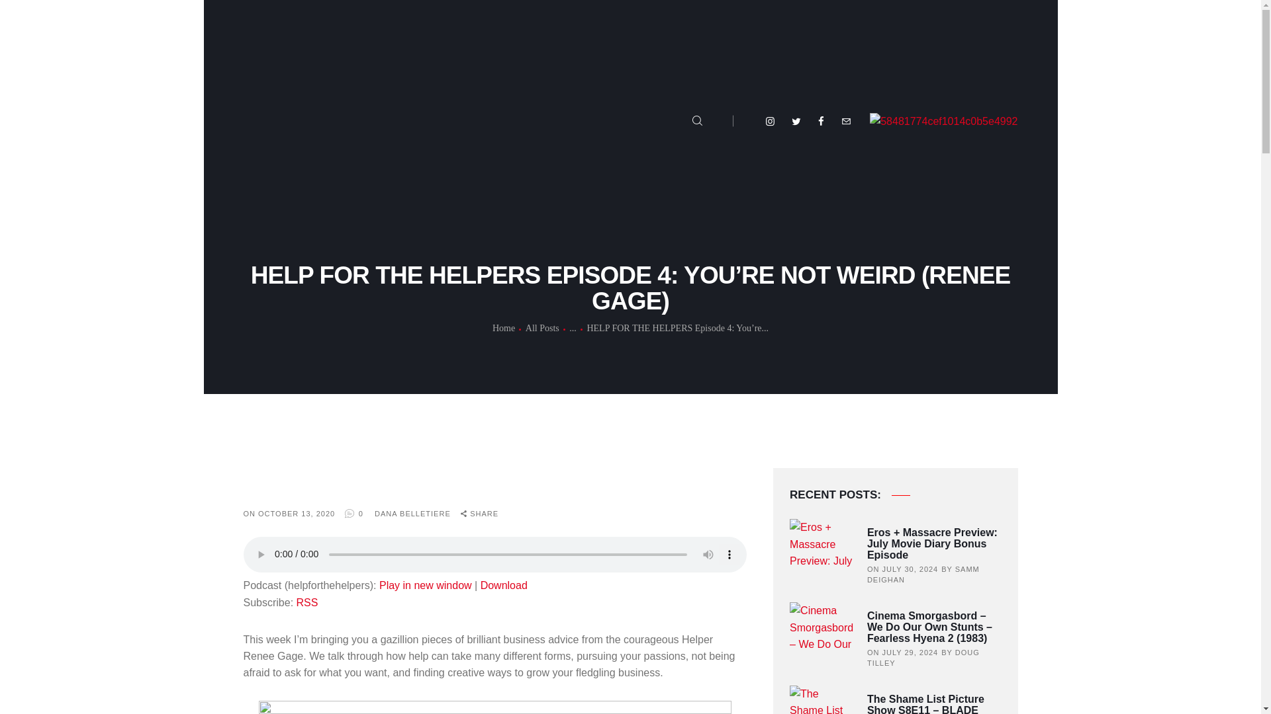 The width and height of the screenshot is (1271, 714). What do you see at coordinates (943, 120) in the screenshot?
I see `58481774cef1014c0b5e4992` at bounding box center [943, 120].